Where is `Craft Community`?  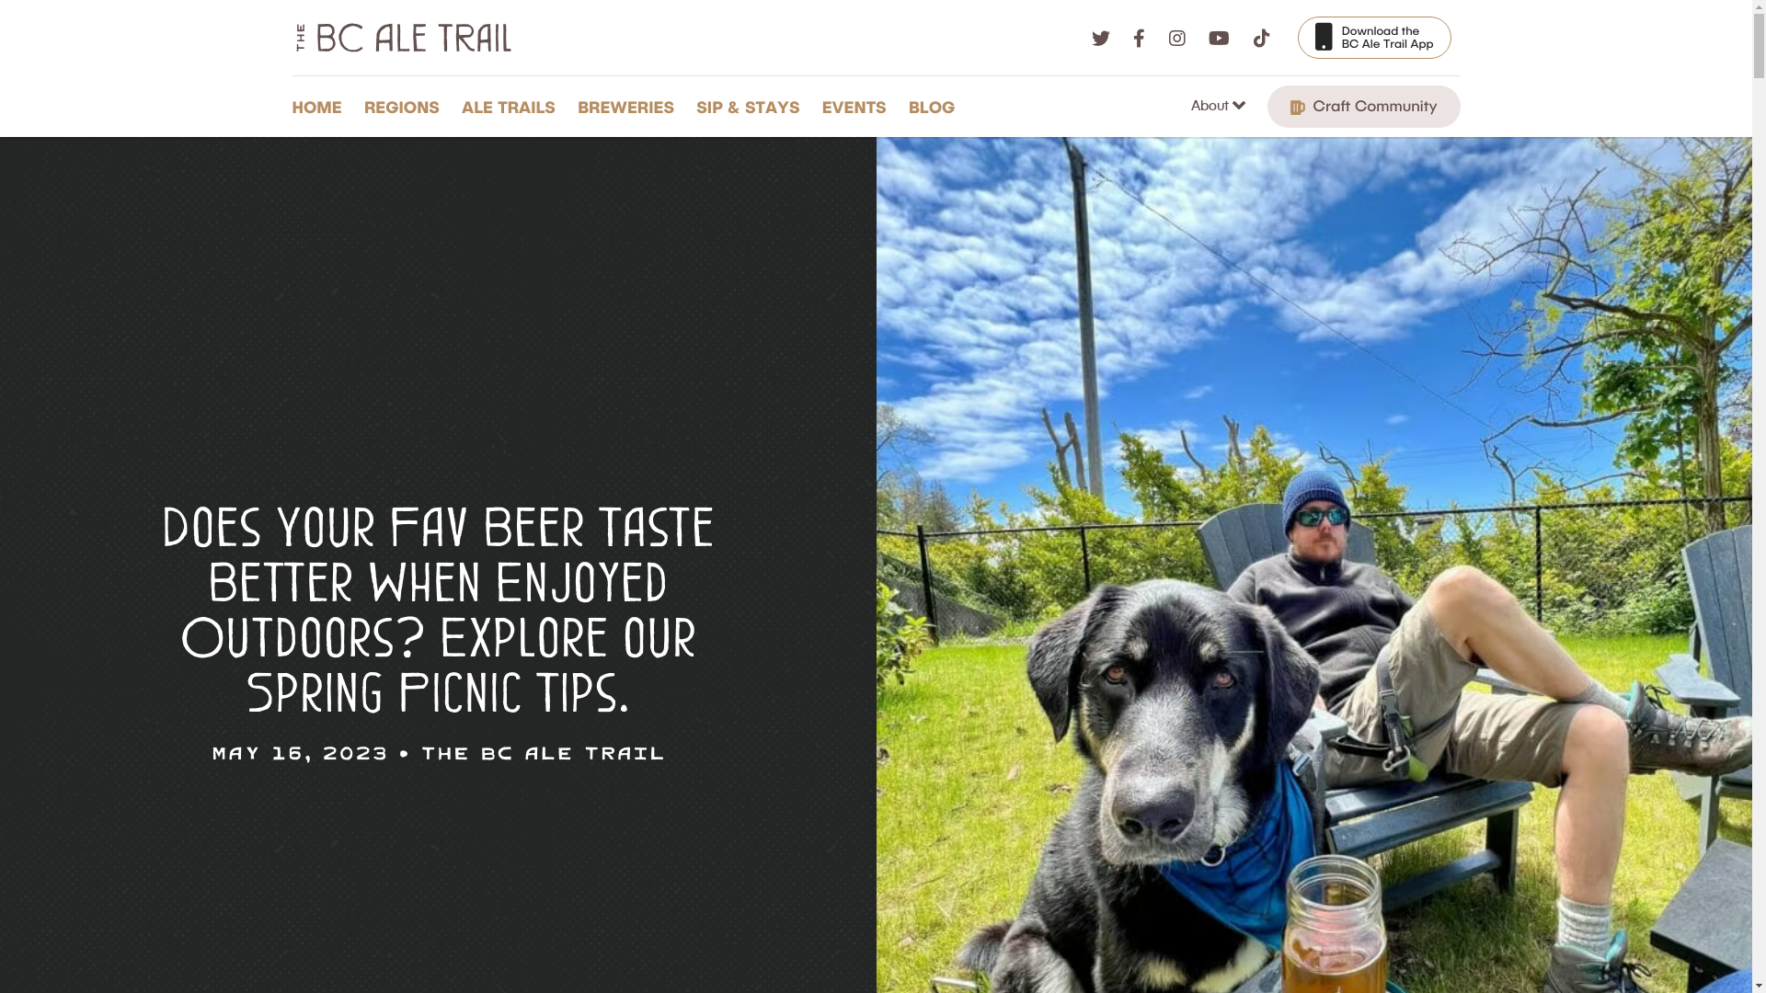
Craft Community is located at coordinates (1364, 107).